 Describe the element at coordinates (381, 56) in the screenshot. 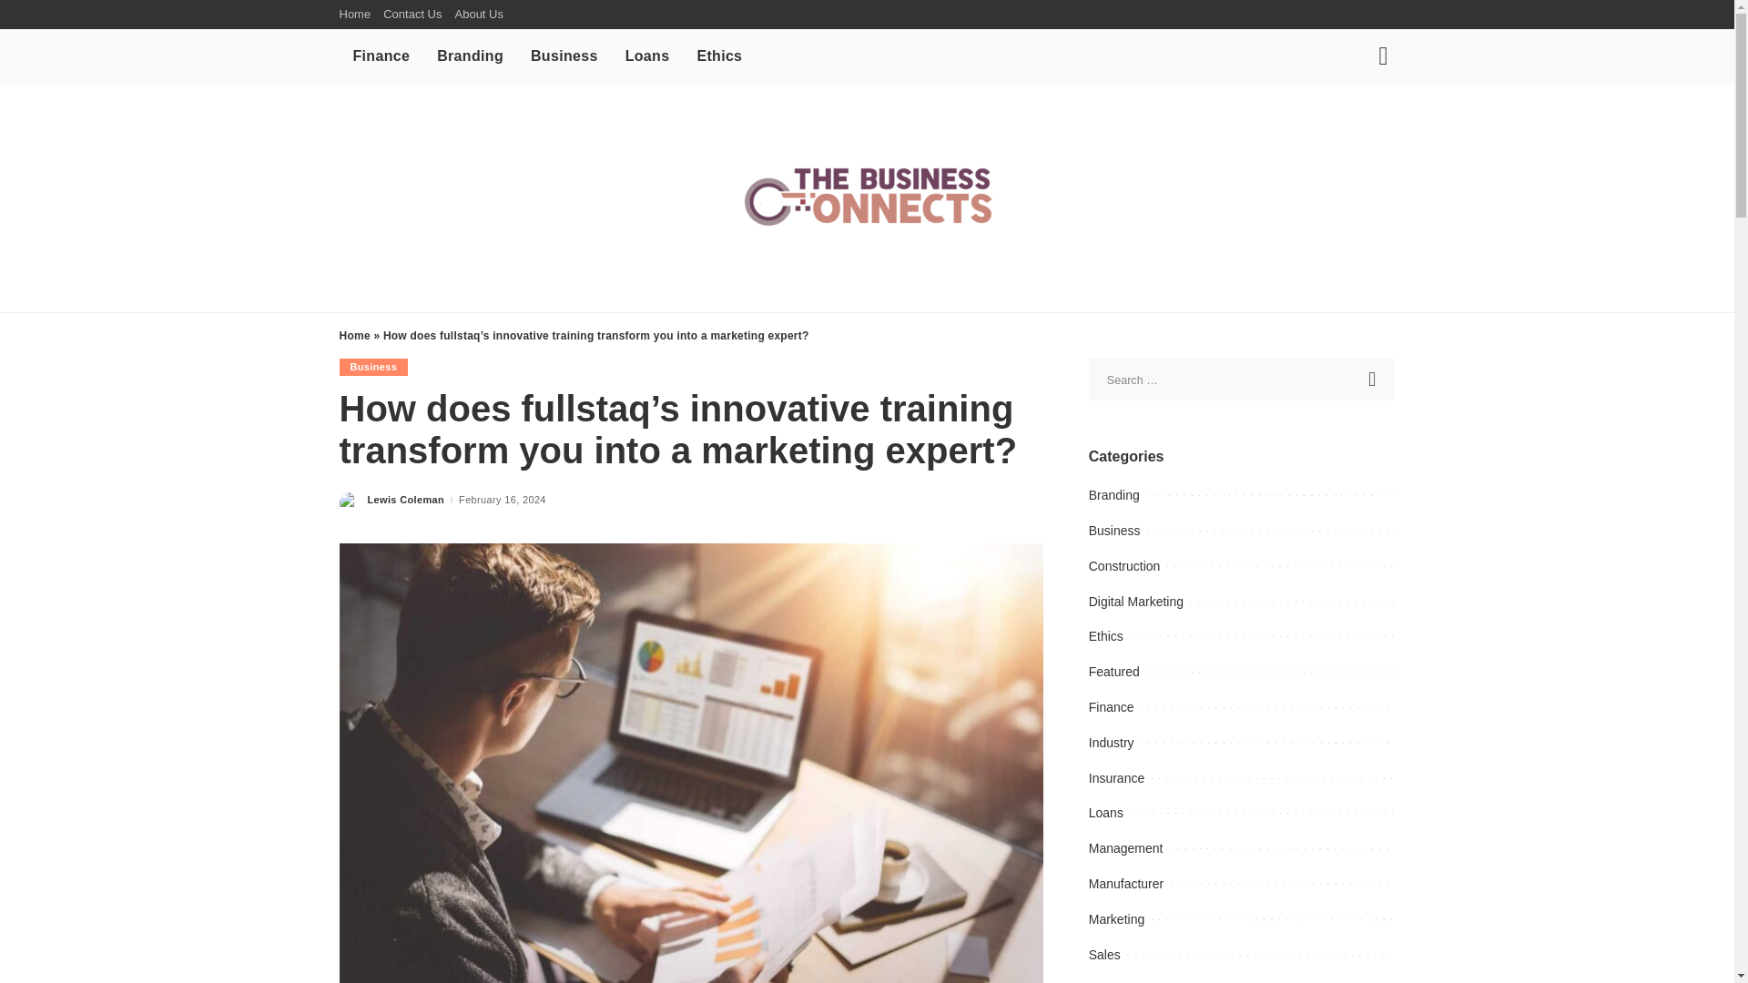

I see `Finance` at that location.